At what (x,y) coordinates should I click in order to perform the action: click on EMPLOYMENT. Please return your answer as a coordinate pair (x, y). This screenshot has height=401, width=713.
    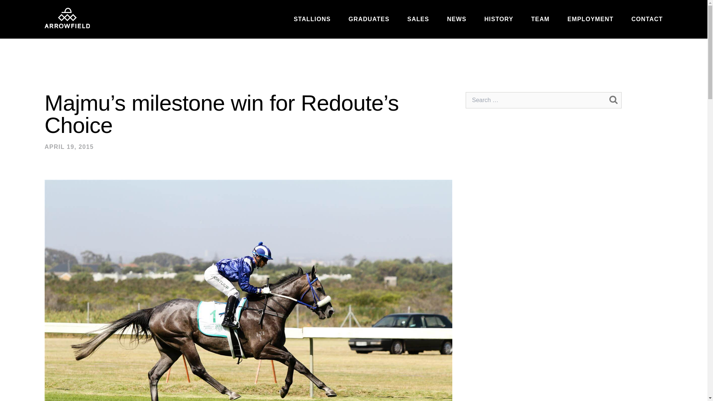
    Looking at the image, I should click on (590, 19).